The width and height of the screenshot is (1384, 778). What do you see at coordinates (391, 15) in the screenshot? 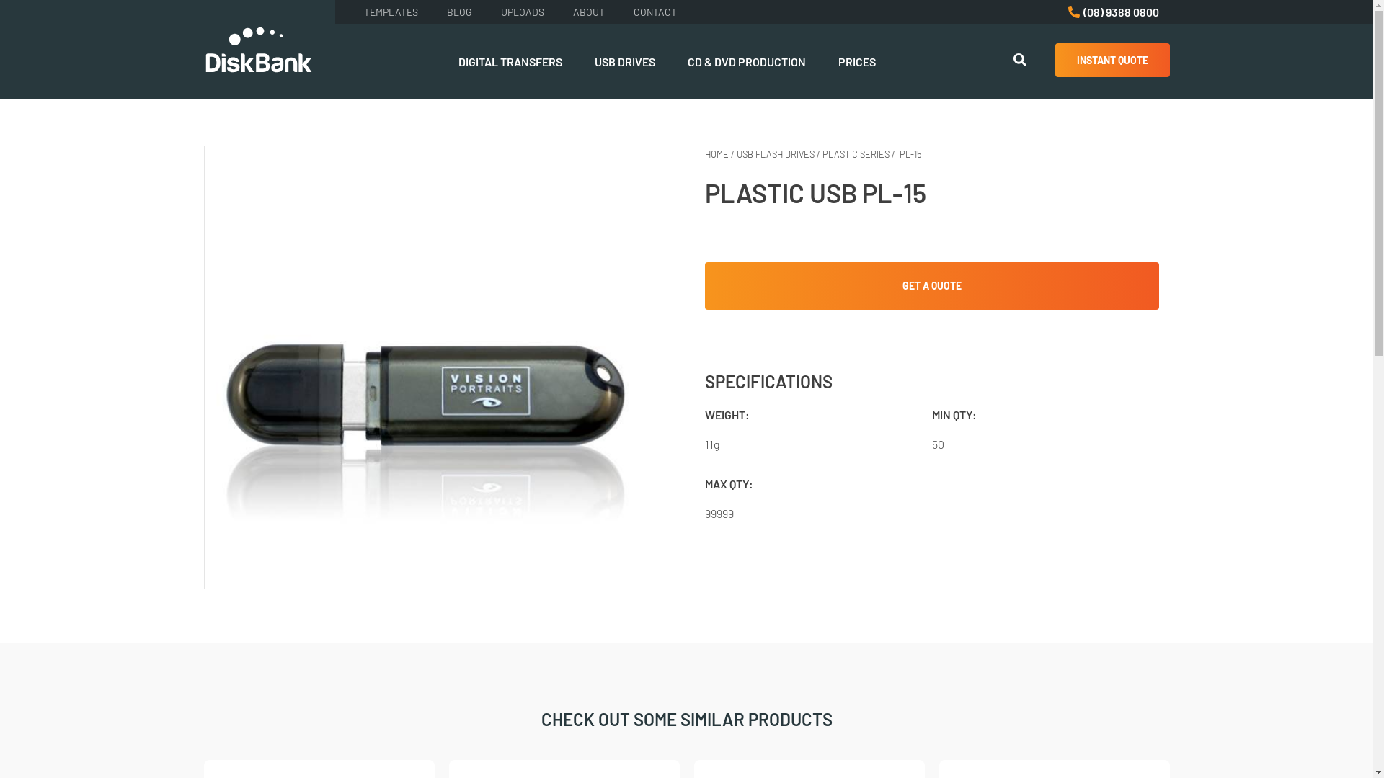
I see `TEMPLATES` at bounding box center [391, 15].